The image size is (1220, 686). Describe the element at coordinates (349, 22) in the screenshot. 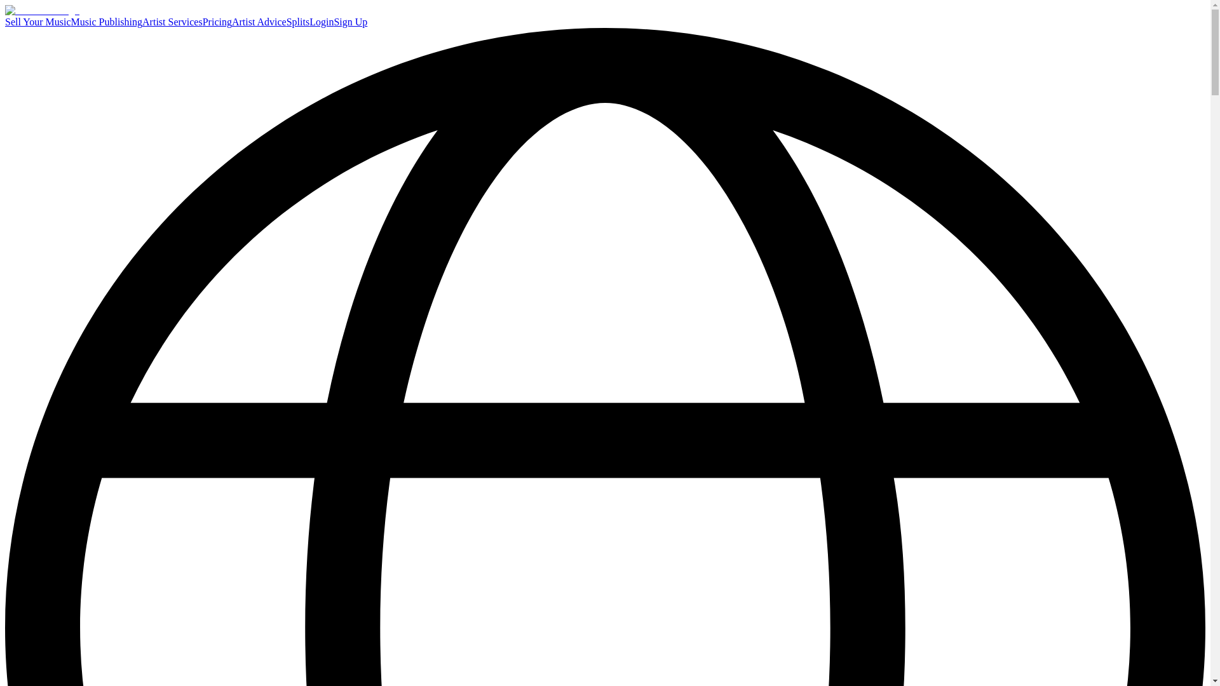

I see `Sign Up` at that location.